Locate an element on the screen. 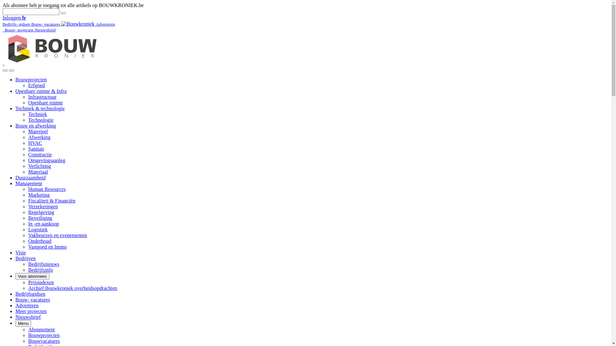  Adverteren is located at coordinates (27, 306).